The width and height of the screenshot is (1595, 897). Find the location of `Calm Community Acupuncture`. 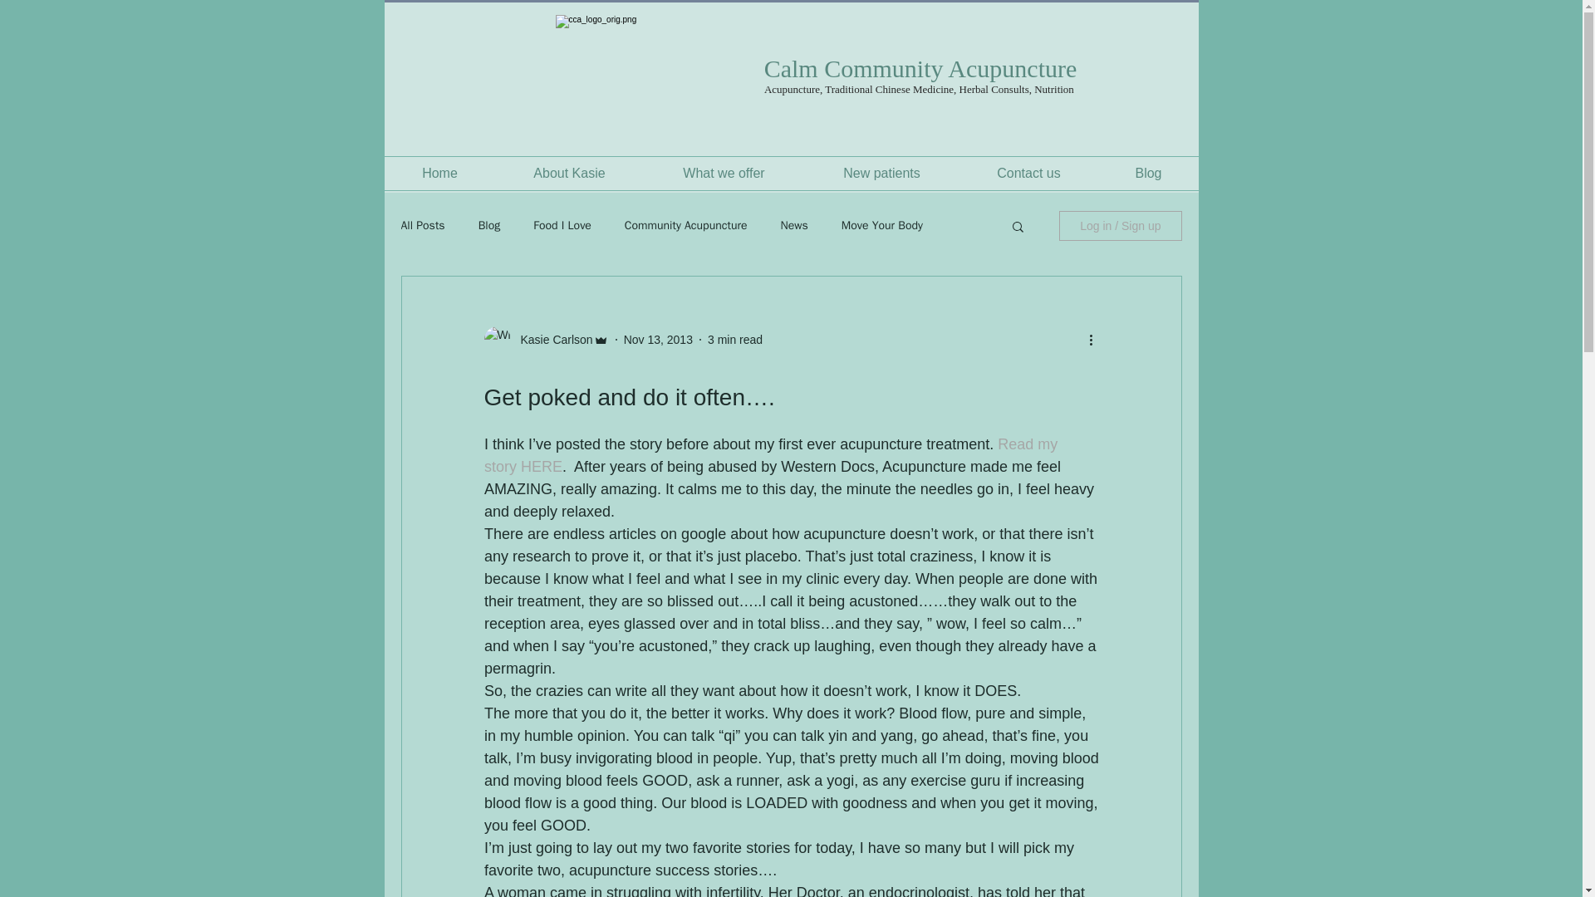

Calm Community Acupuncture is located at coordinates (920, 68).